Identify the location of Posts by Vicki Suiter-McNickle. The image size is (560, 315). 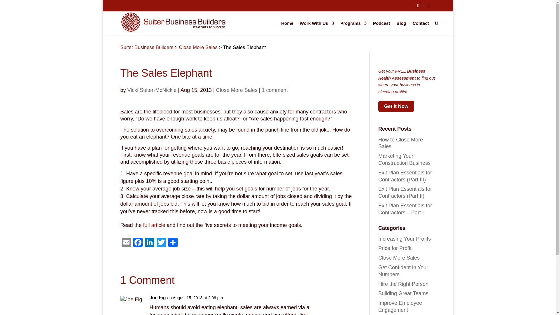
(152, 90).